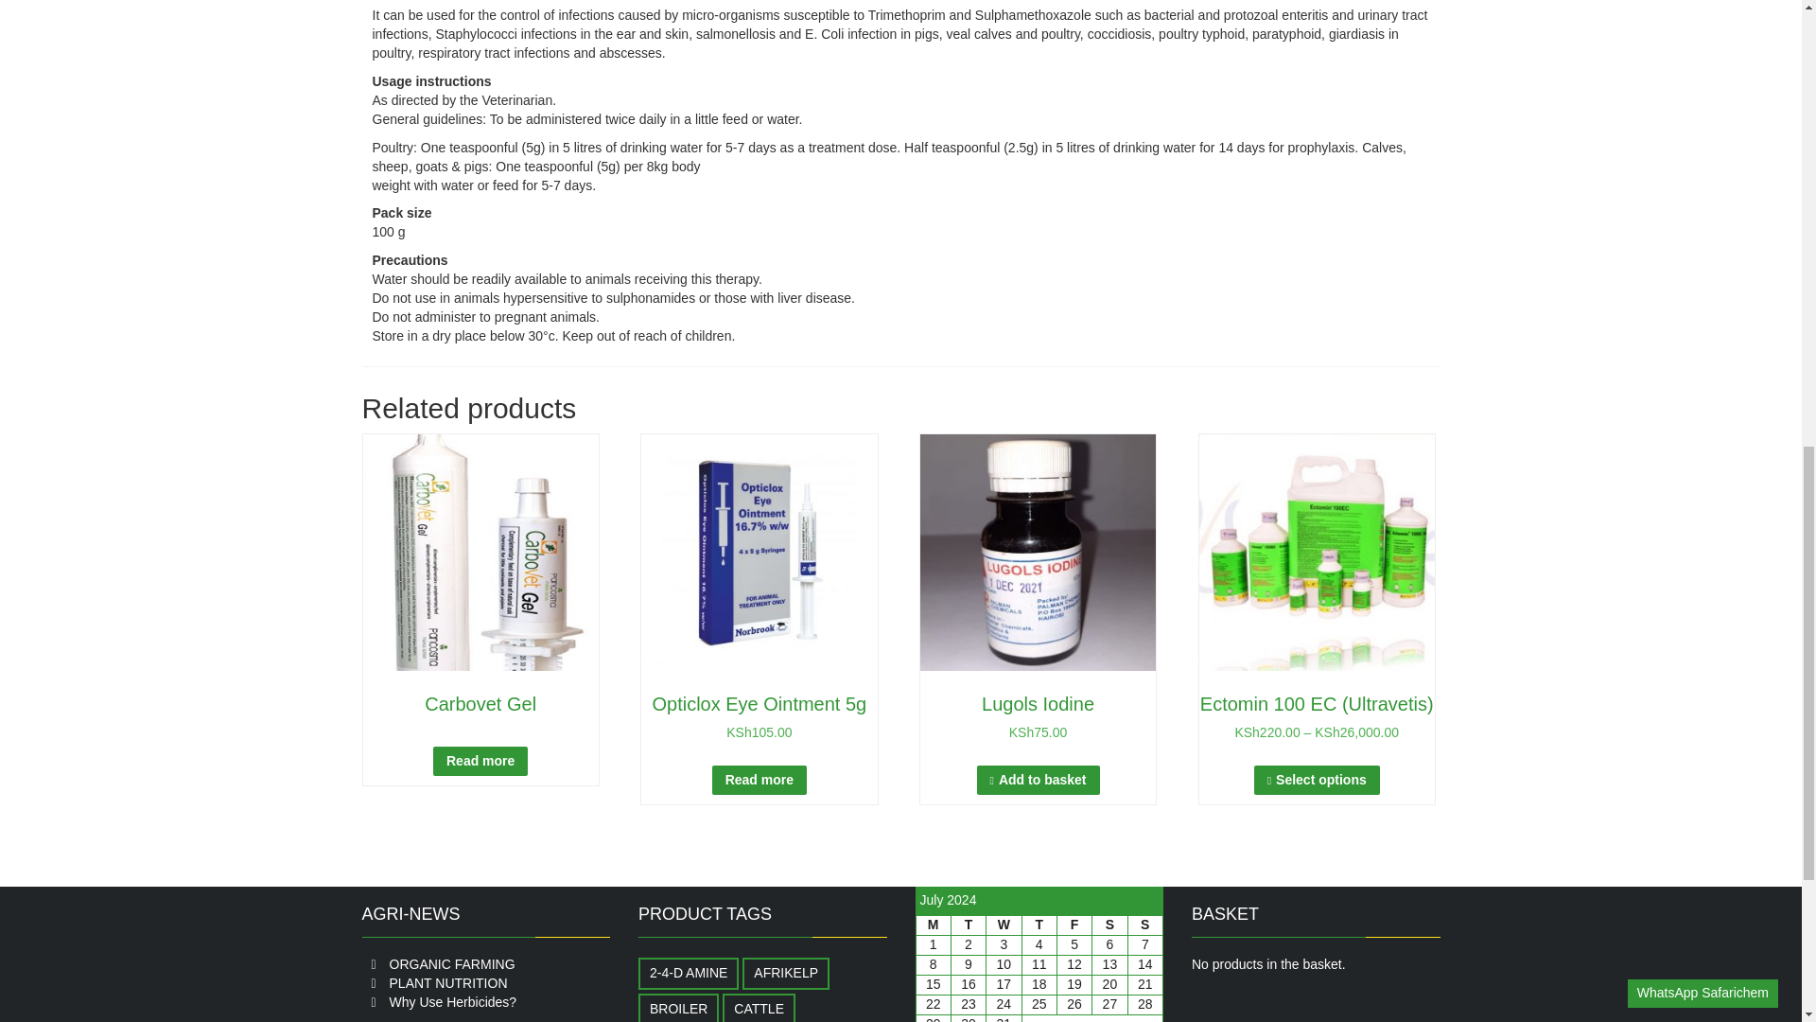  I want to click on Read more, so click(759, 780).